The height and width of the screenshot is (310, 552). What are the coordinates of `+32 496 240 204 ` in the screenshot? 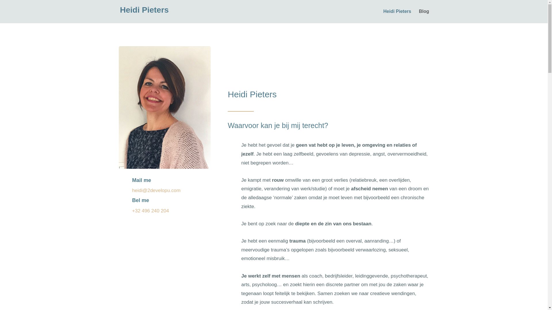 It's located at (151, 211).